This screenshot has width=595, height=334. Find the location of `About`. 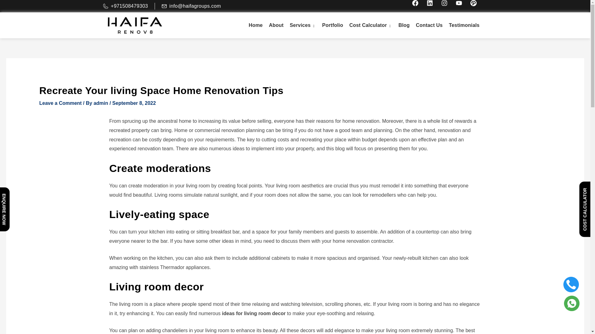

About is located at coordinates (276, 25).